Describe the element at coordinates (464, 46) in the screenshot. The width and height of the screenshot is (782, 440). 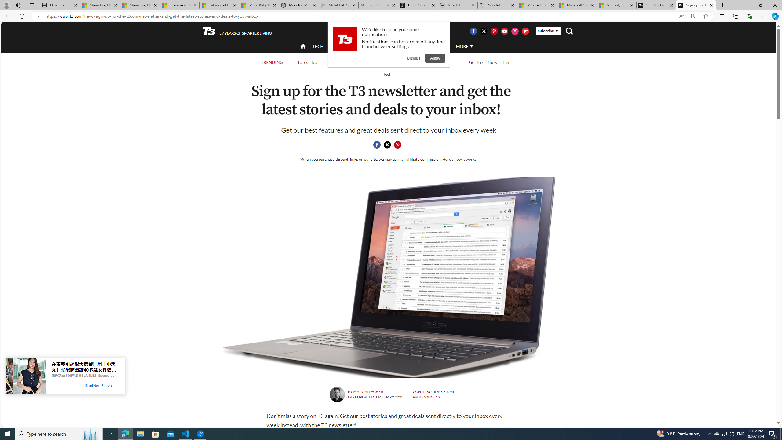
I see `MORE ` at that location.